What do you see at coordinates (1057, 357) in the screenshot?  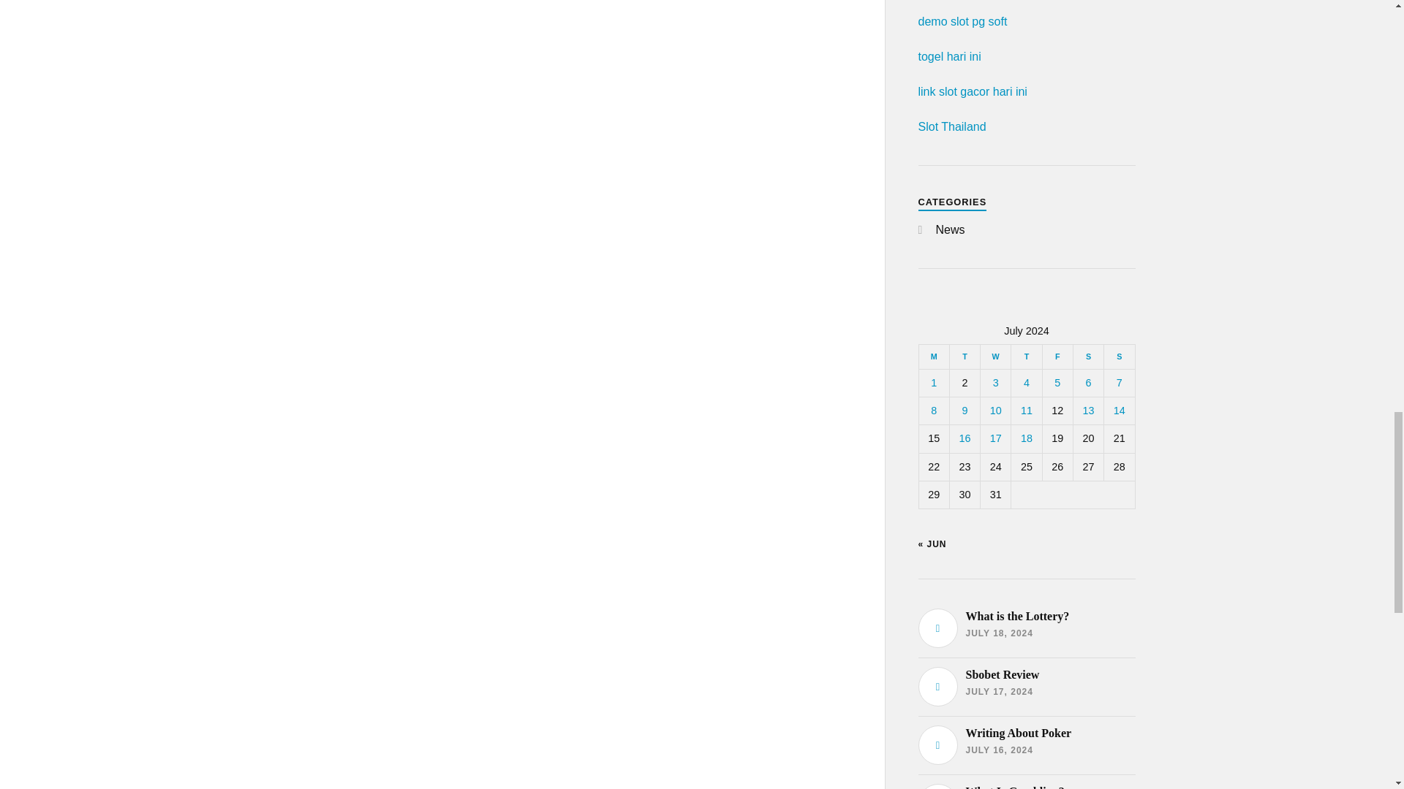 I see `Friday` at bounding box center [1057, 357].